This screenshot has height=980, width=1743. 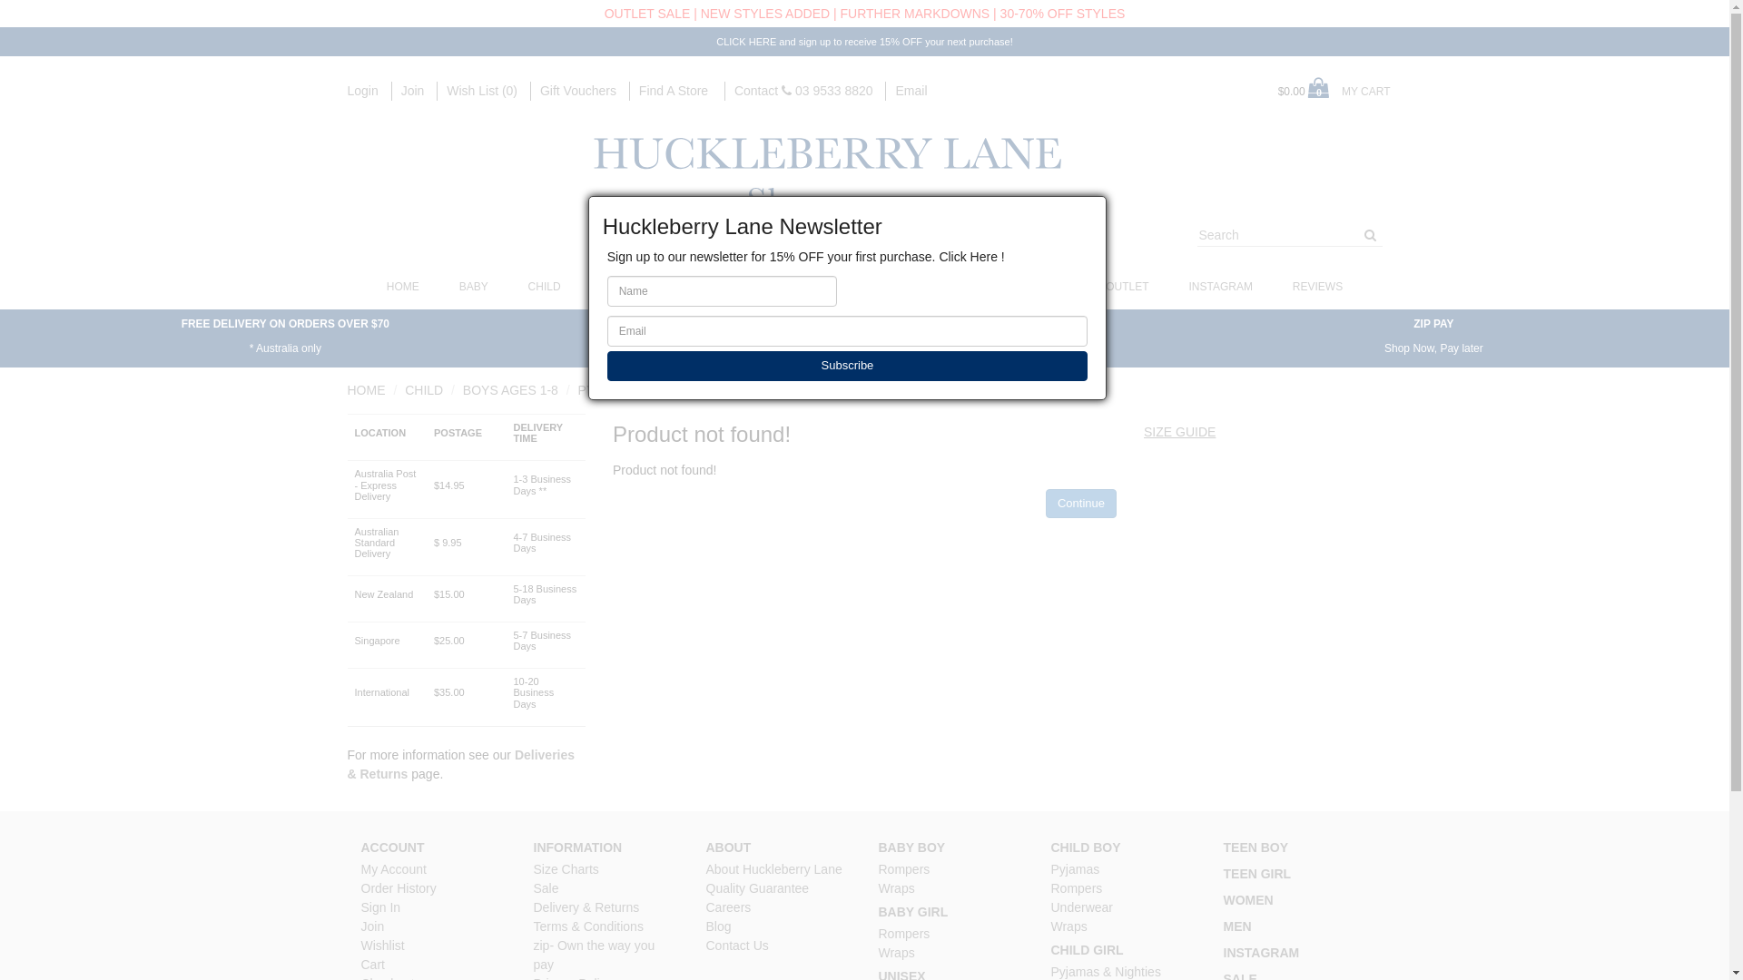 I want to click on PYJAMAS, so click(x=608, y=390).